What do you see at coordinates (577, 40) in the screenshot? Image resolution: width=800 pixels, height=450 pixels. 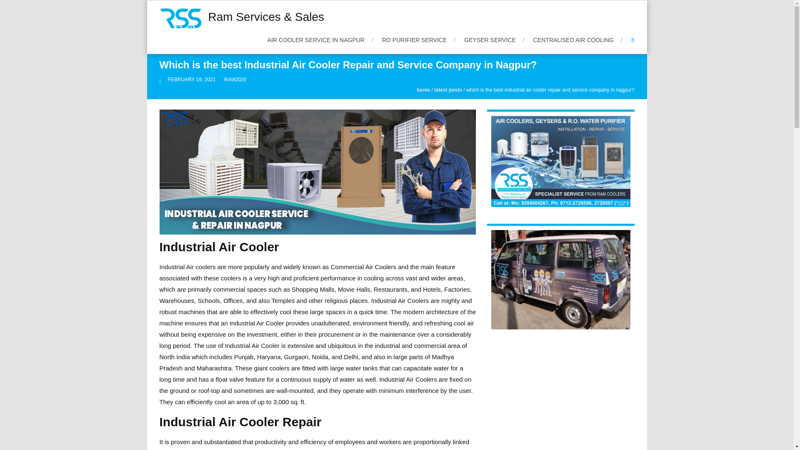 I see `CENTRALISED AIR COOLING` at bounding box center [577, 40].